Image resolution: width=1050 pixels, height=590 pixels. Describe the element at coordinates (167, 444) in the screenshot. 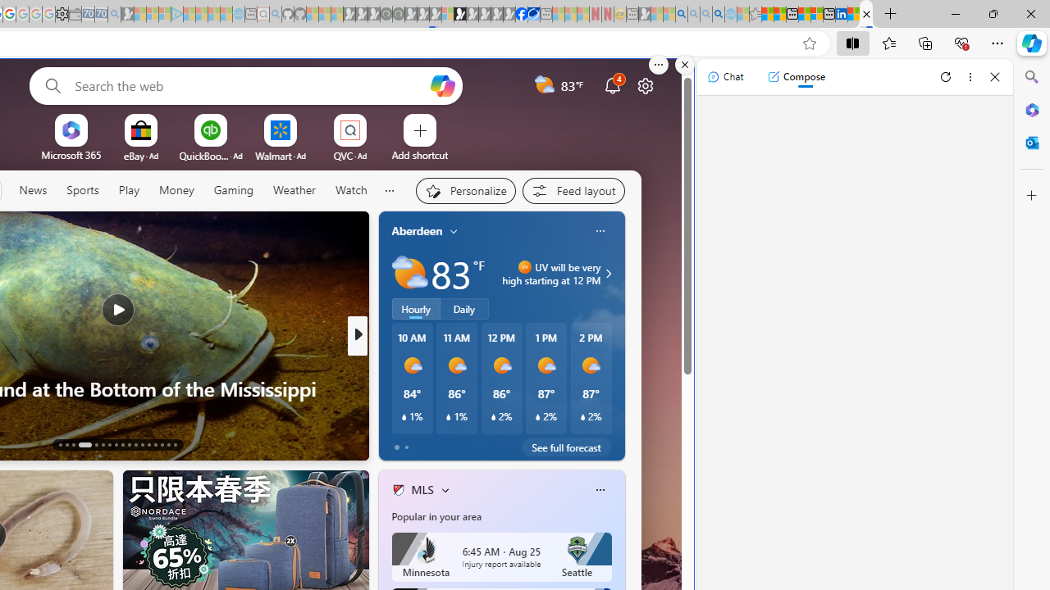

I see `AutomationID: tab-28` at that location.